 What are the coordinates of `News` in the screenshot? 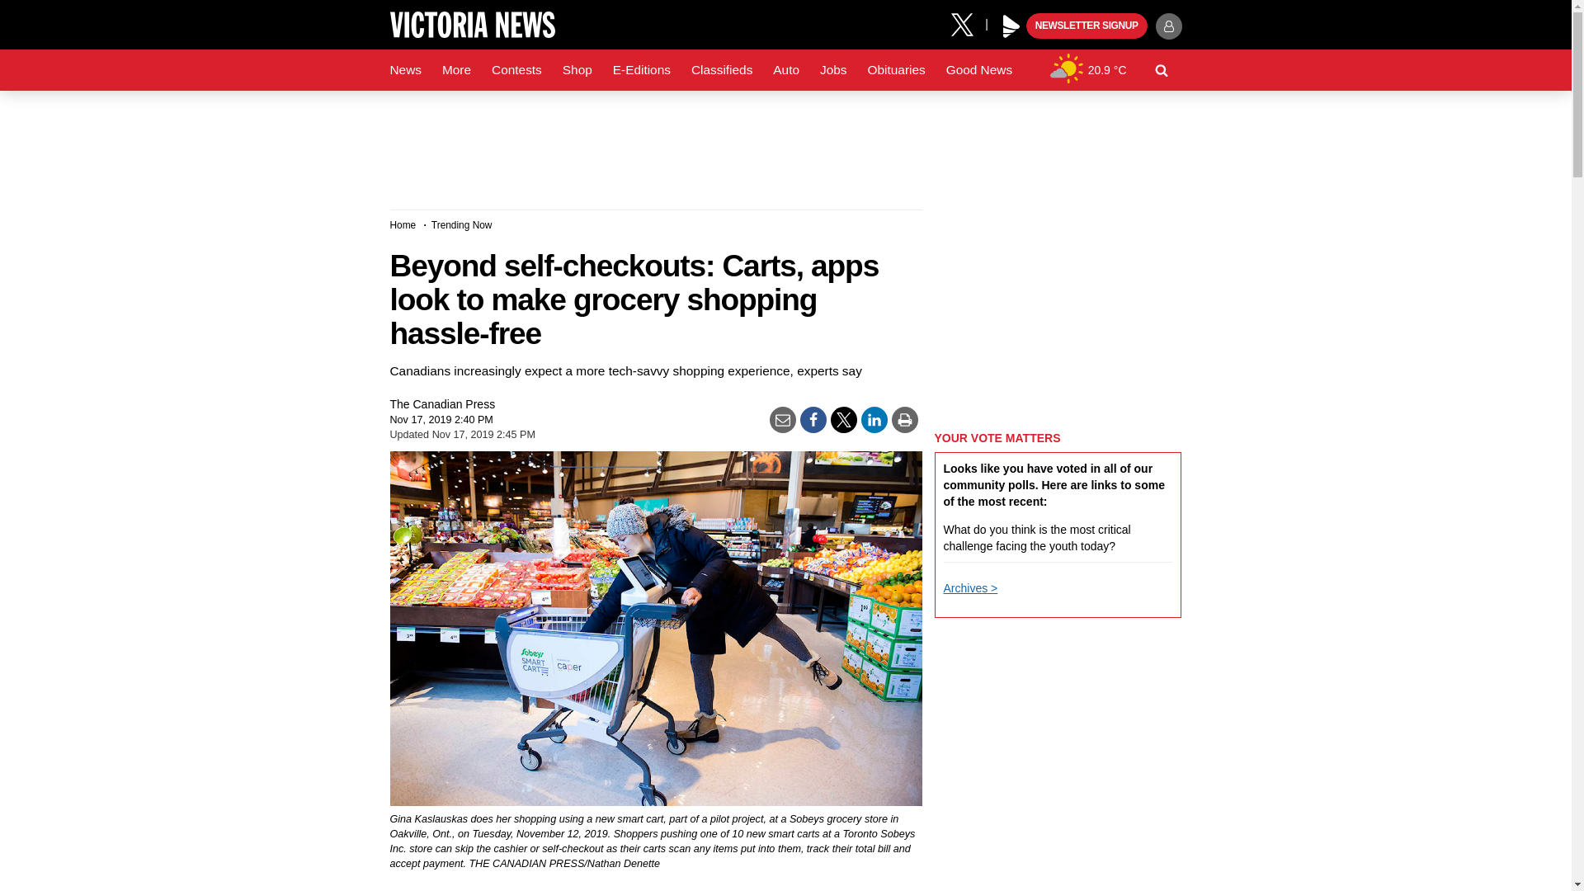 It's located at (405, 70).